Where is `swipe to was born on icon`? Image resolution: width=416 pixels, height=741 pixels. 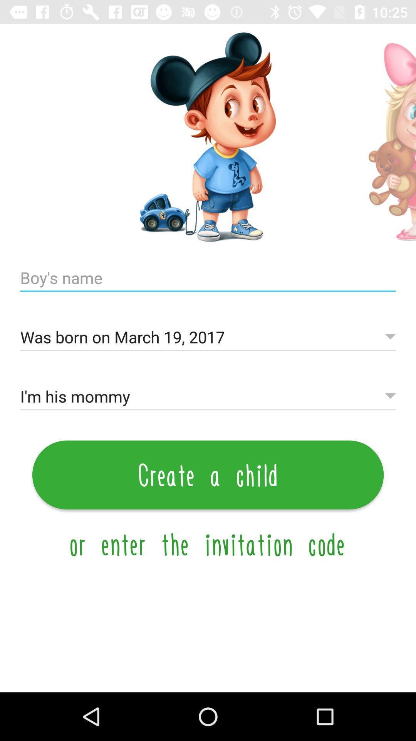 swipe to was born on icon is located at coordinates (208, 337).